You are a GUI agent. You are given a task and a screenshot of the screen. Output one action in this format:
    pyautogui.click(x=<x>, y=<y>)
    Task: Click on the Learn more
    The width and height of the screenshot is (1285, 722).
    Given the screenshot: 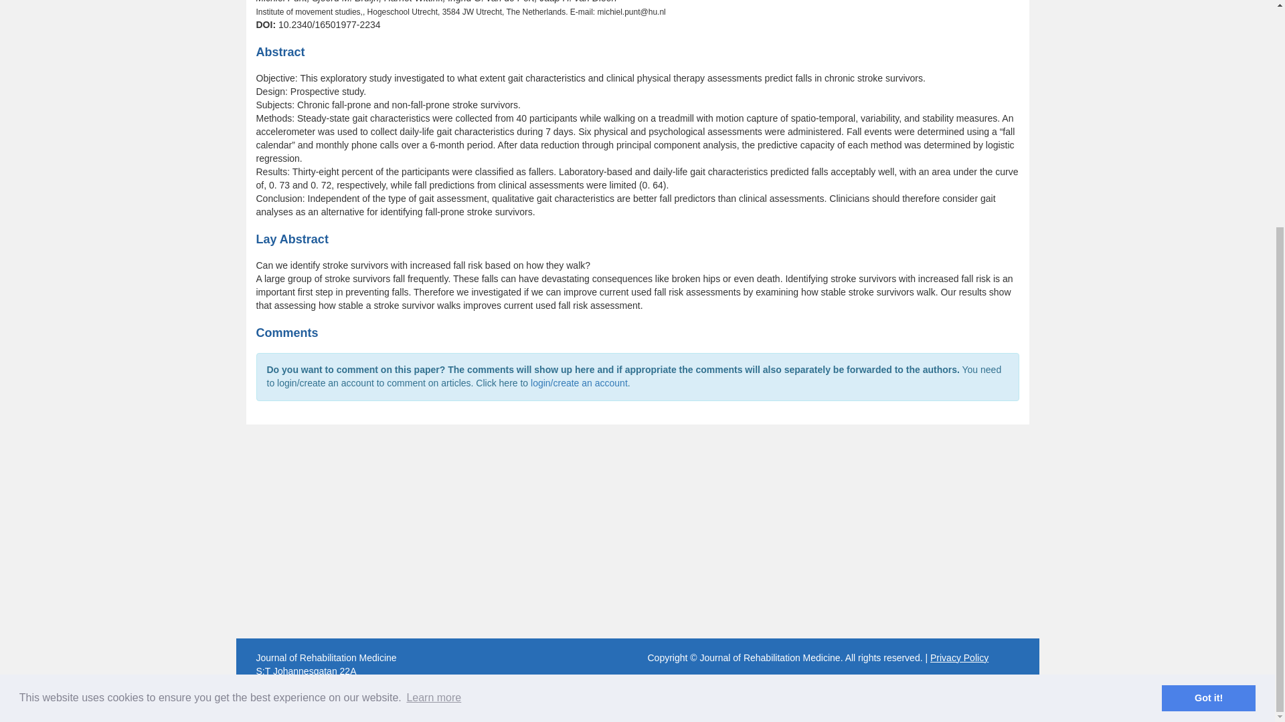 What is the action you would take?
    pyautogui.click(x=434, y=373)
    